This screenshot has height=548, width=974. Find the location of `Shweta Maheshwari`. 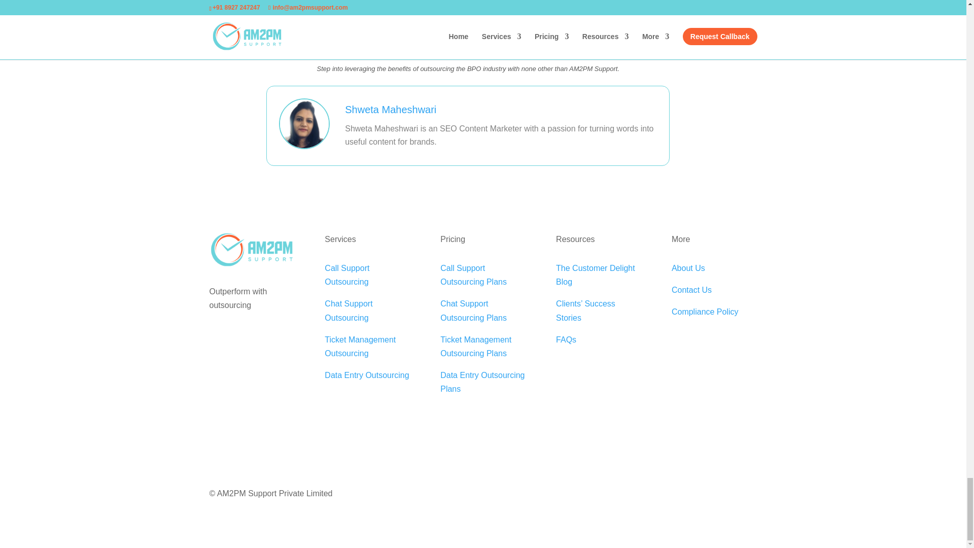

Shweta Maheshwari is located at coordinates (391, 110).